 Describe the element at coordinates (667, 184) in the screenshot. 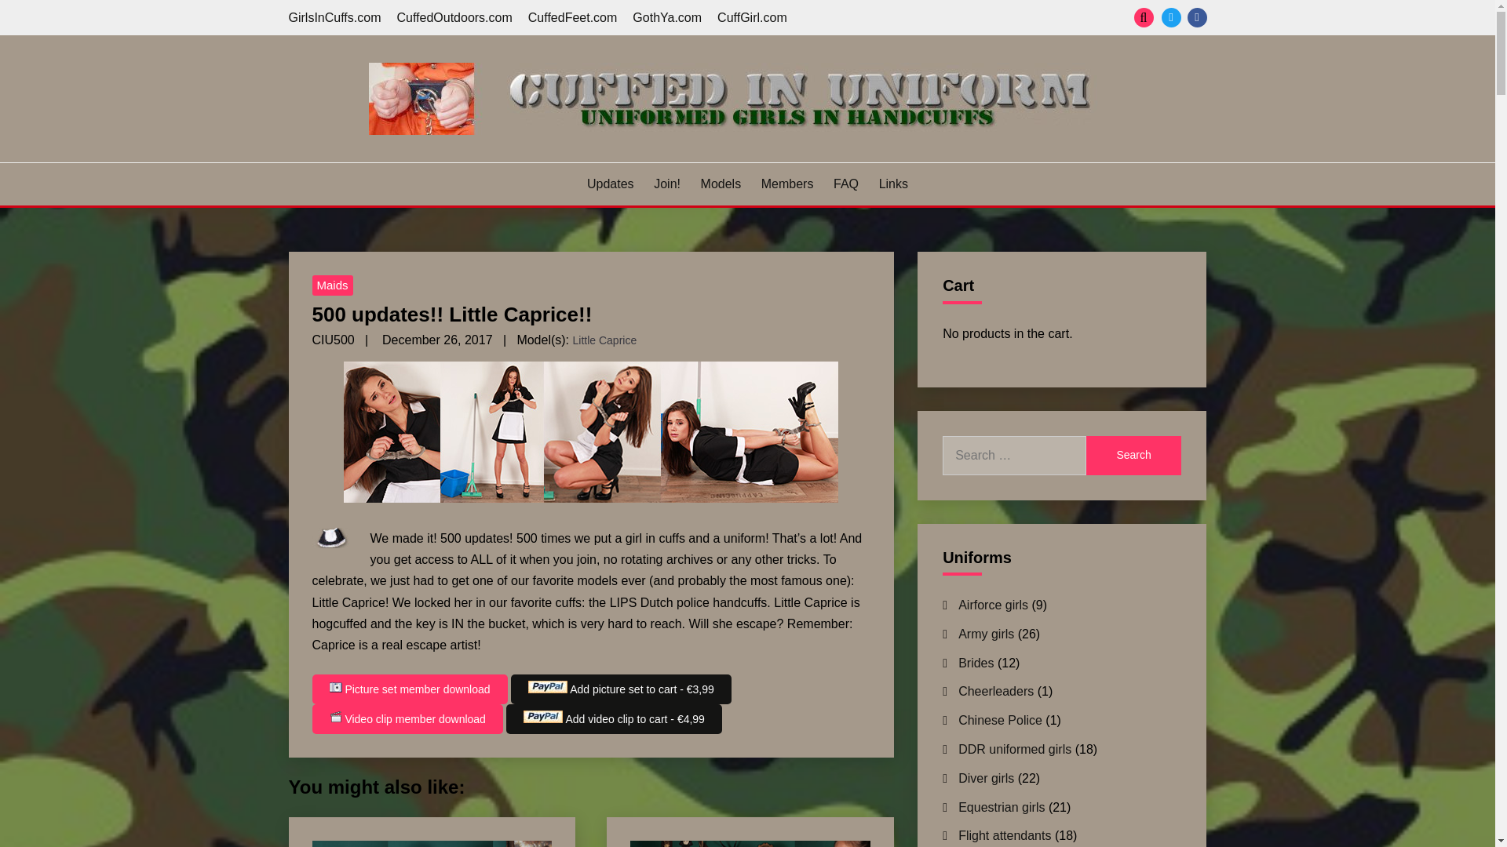

I see `Join!` at that location.